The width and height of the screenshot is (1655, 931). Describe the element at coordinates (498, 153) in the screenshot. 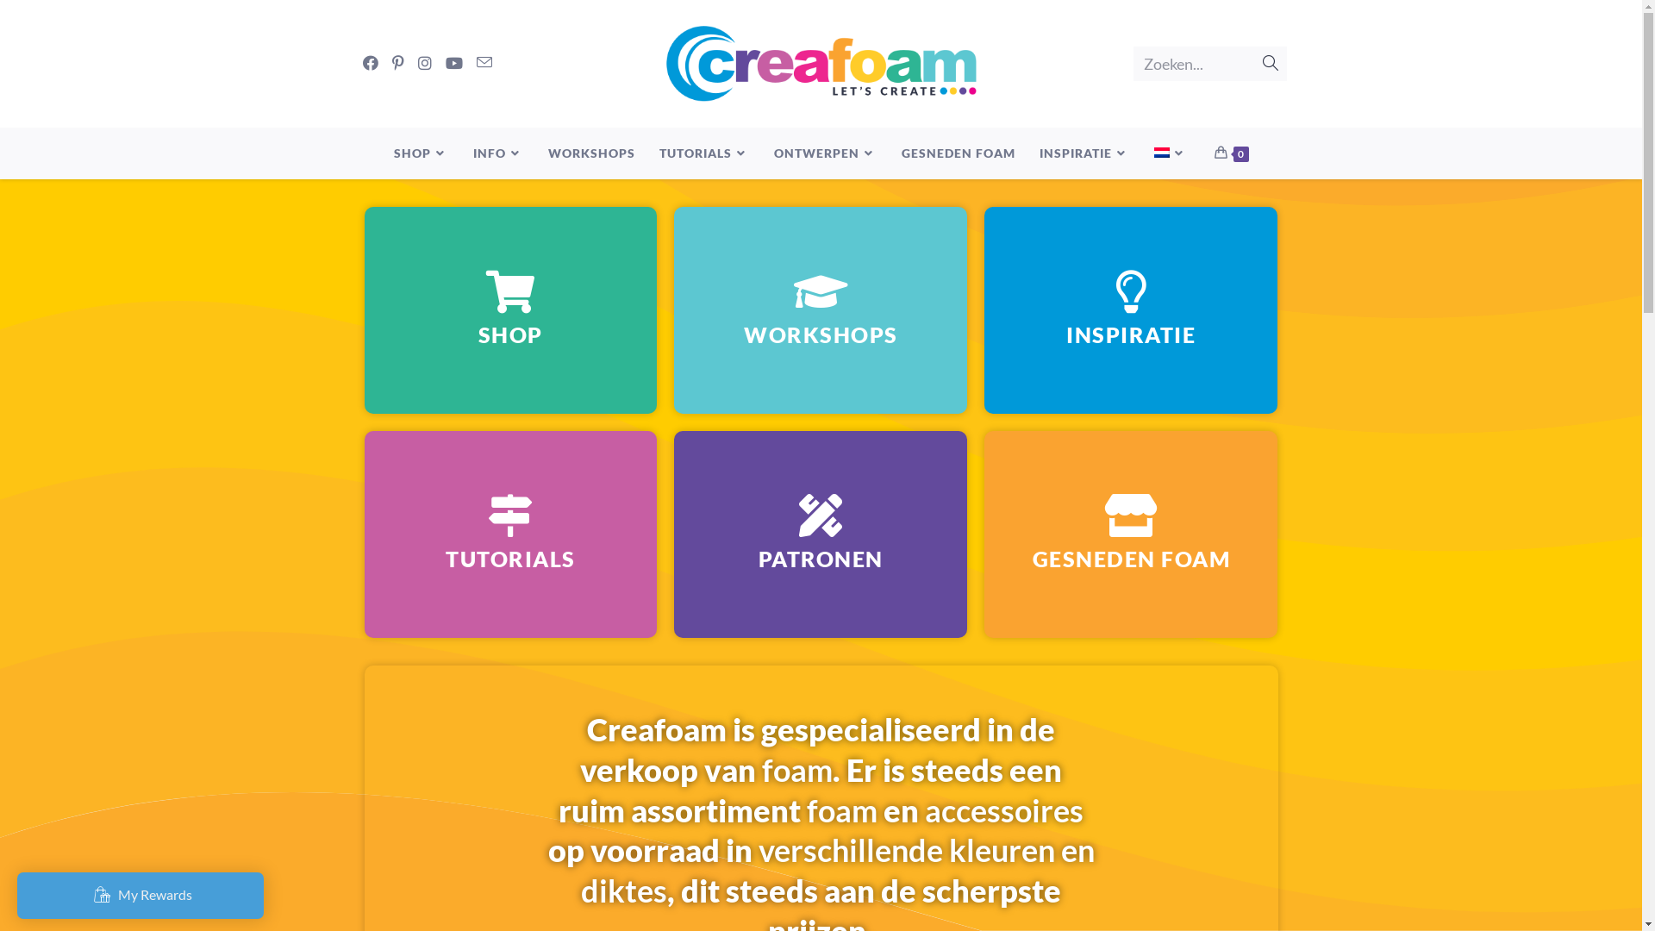

I see `INFO` at that location.